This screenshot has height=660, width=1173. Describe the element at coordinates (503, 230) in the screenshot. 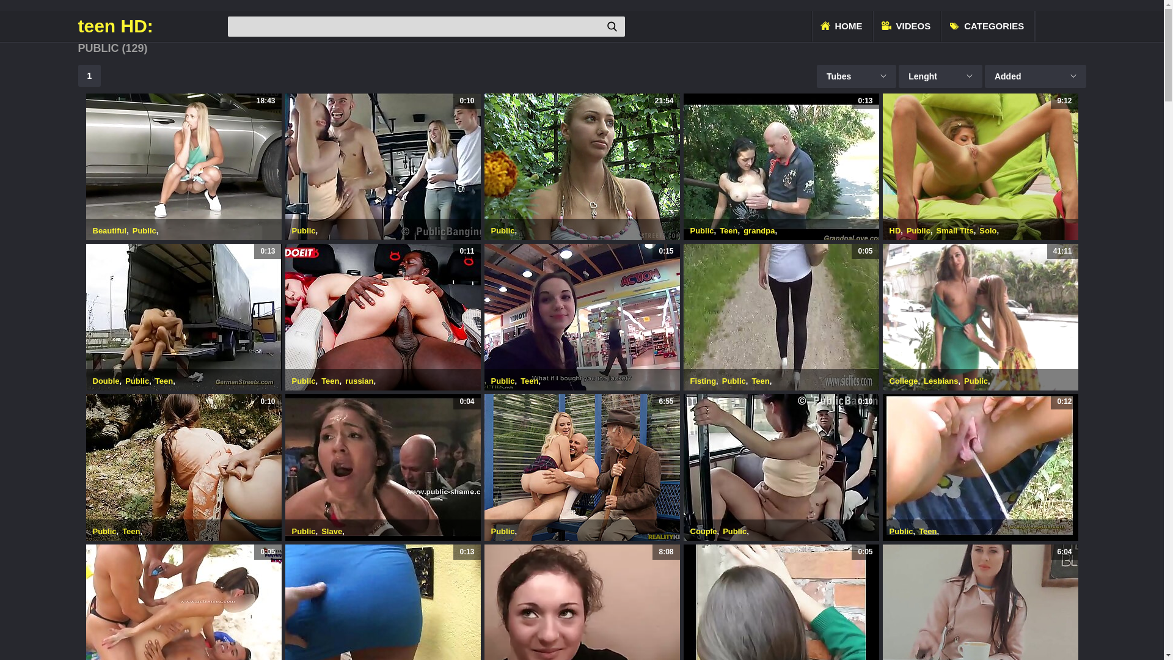

I see `Public` at that location.